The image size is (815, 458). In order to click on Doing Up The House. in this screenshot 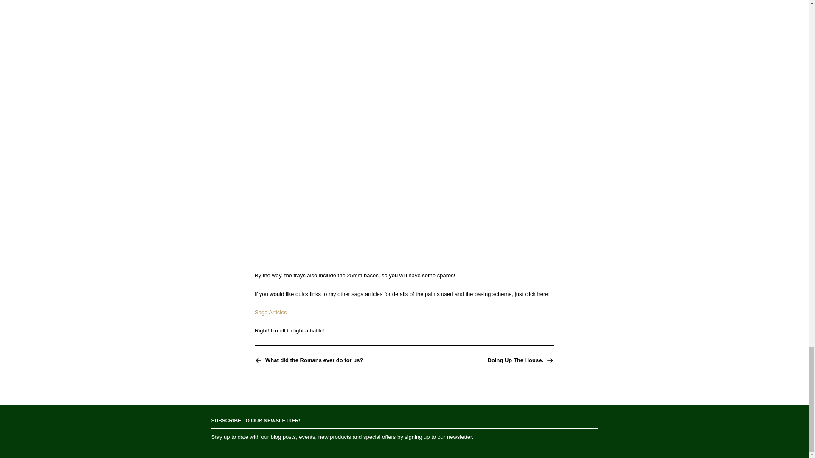, I will do `click(515, 360)`.